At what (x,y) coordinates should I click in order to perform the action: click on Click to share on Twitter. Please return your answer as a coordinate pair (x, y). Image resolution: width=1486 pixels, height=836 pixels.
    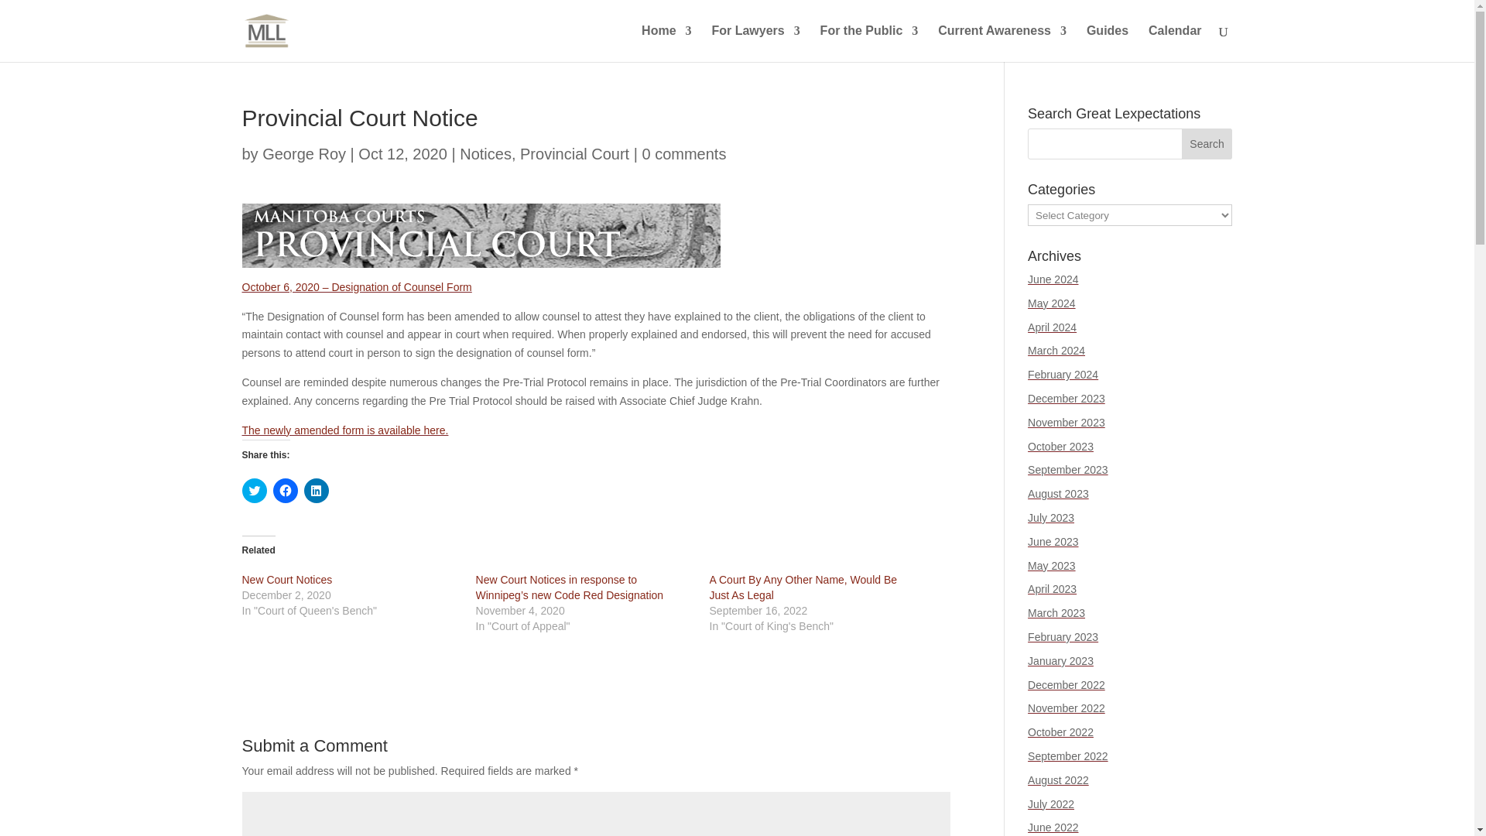
    Looking at the image, I should click on (253, 491).